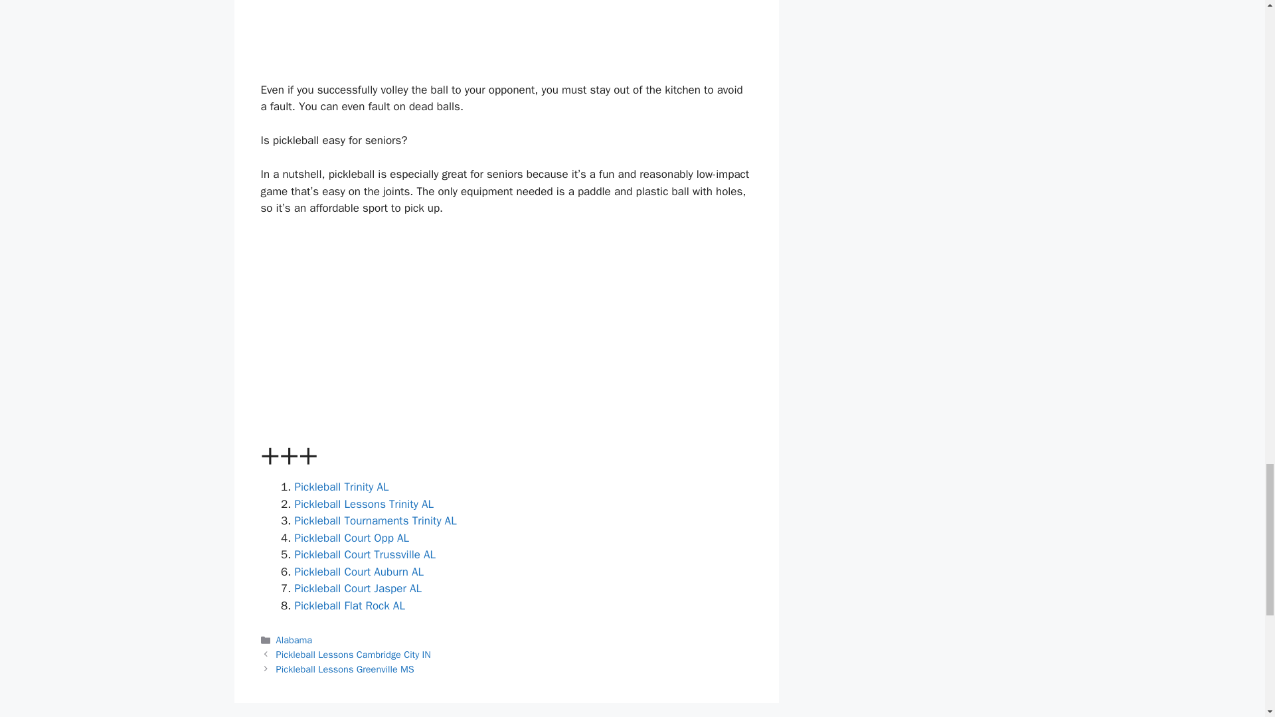  I want to click on Pickleball Flat Rock AL, so click(349, 605).